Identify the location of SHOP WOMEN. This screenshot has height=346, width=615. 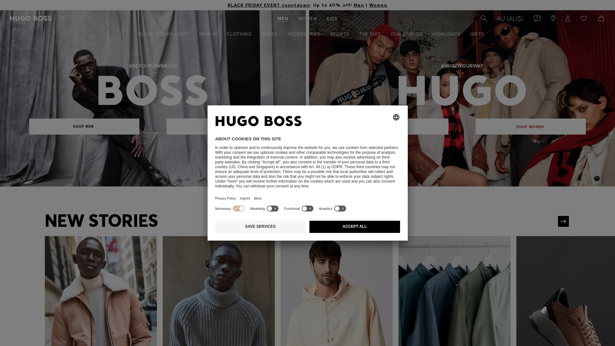
(531, 127).